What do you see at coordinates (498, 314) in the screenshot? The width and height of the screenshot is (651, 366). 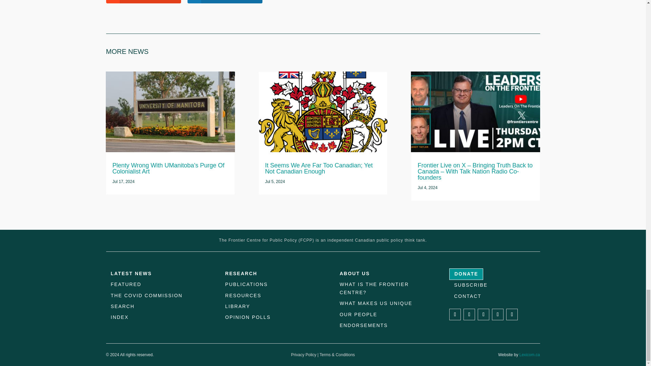 I see `Follow on SoundCloud` at bounding box center [498, 314].